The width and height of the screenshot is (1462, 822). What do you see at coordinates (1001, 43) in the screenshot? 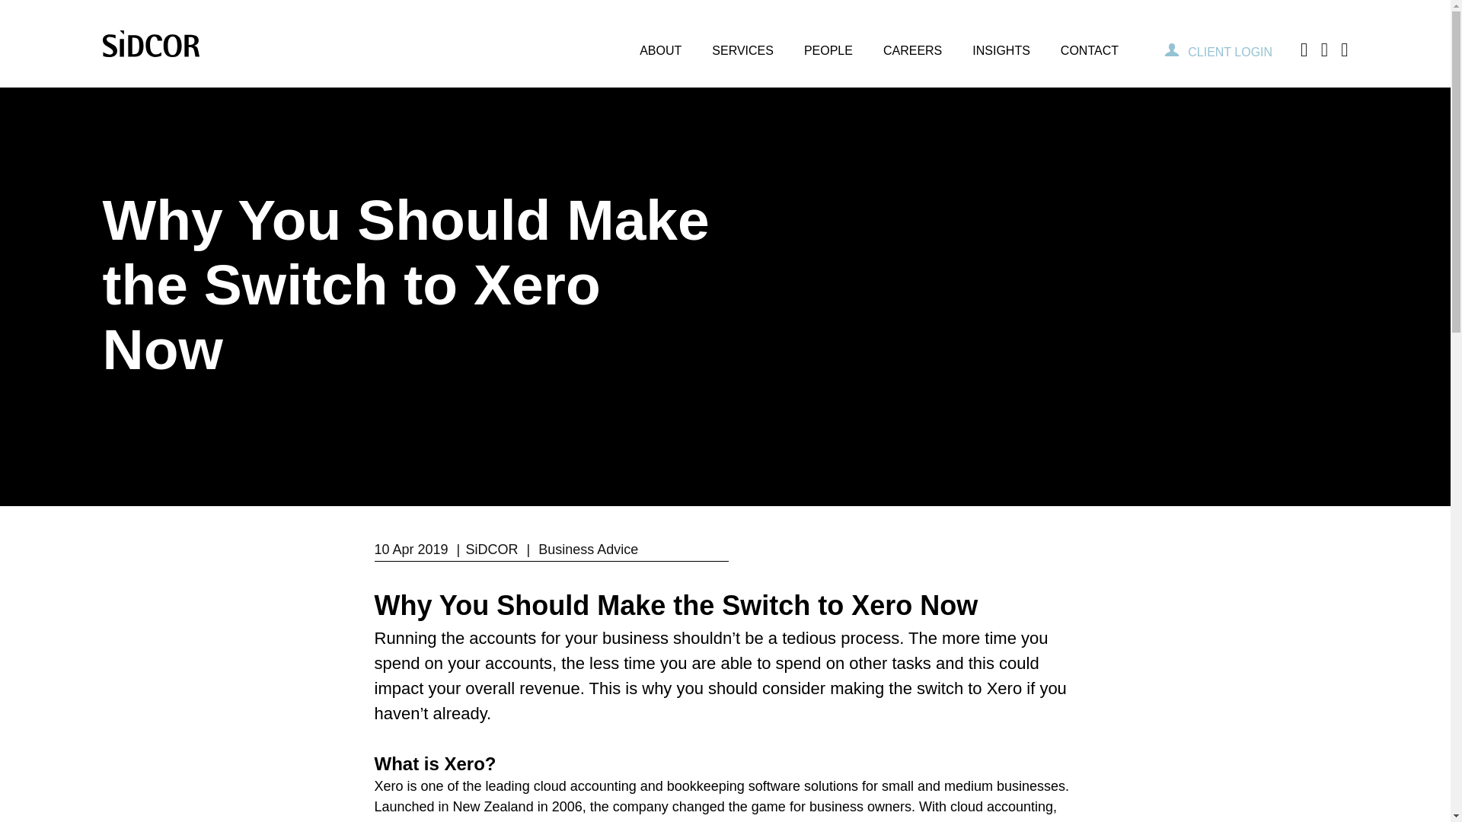
I see `INSIGHTS` at bounding box center [1001, 43].